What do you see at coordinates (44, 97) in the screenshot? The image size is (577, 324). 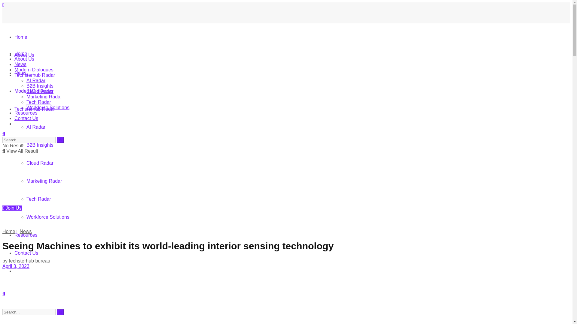 I see `Marketing Radar` at bounding box center [44, 97].